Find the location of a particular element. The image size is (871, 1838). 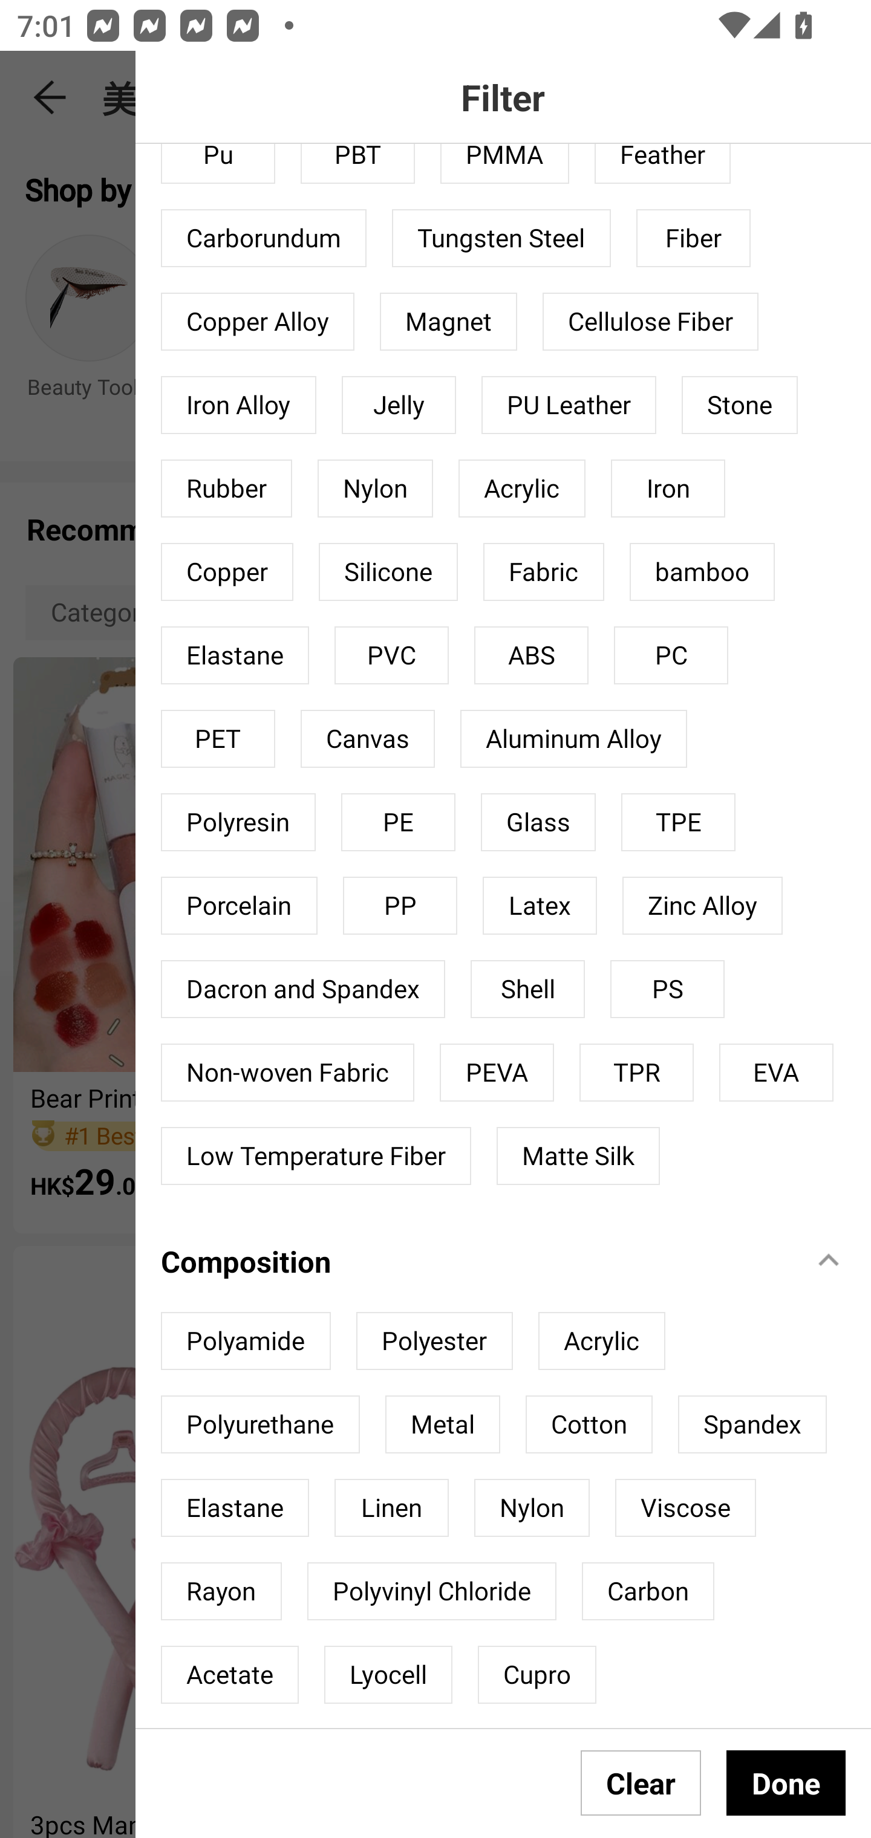

Canvas is located at coordinates (367, 739).